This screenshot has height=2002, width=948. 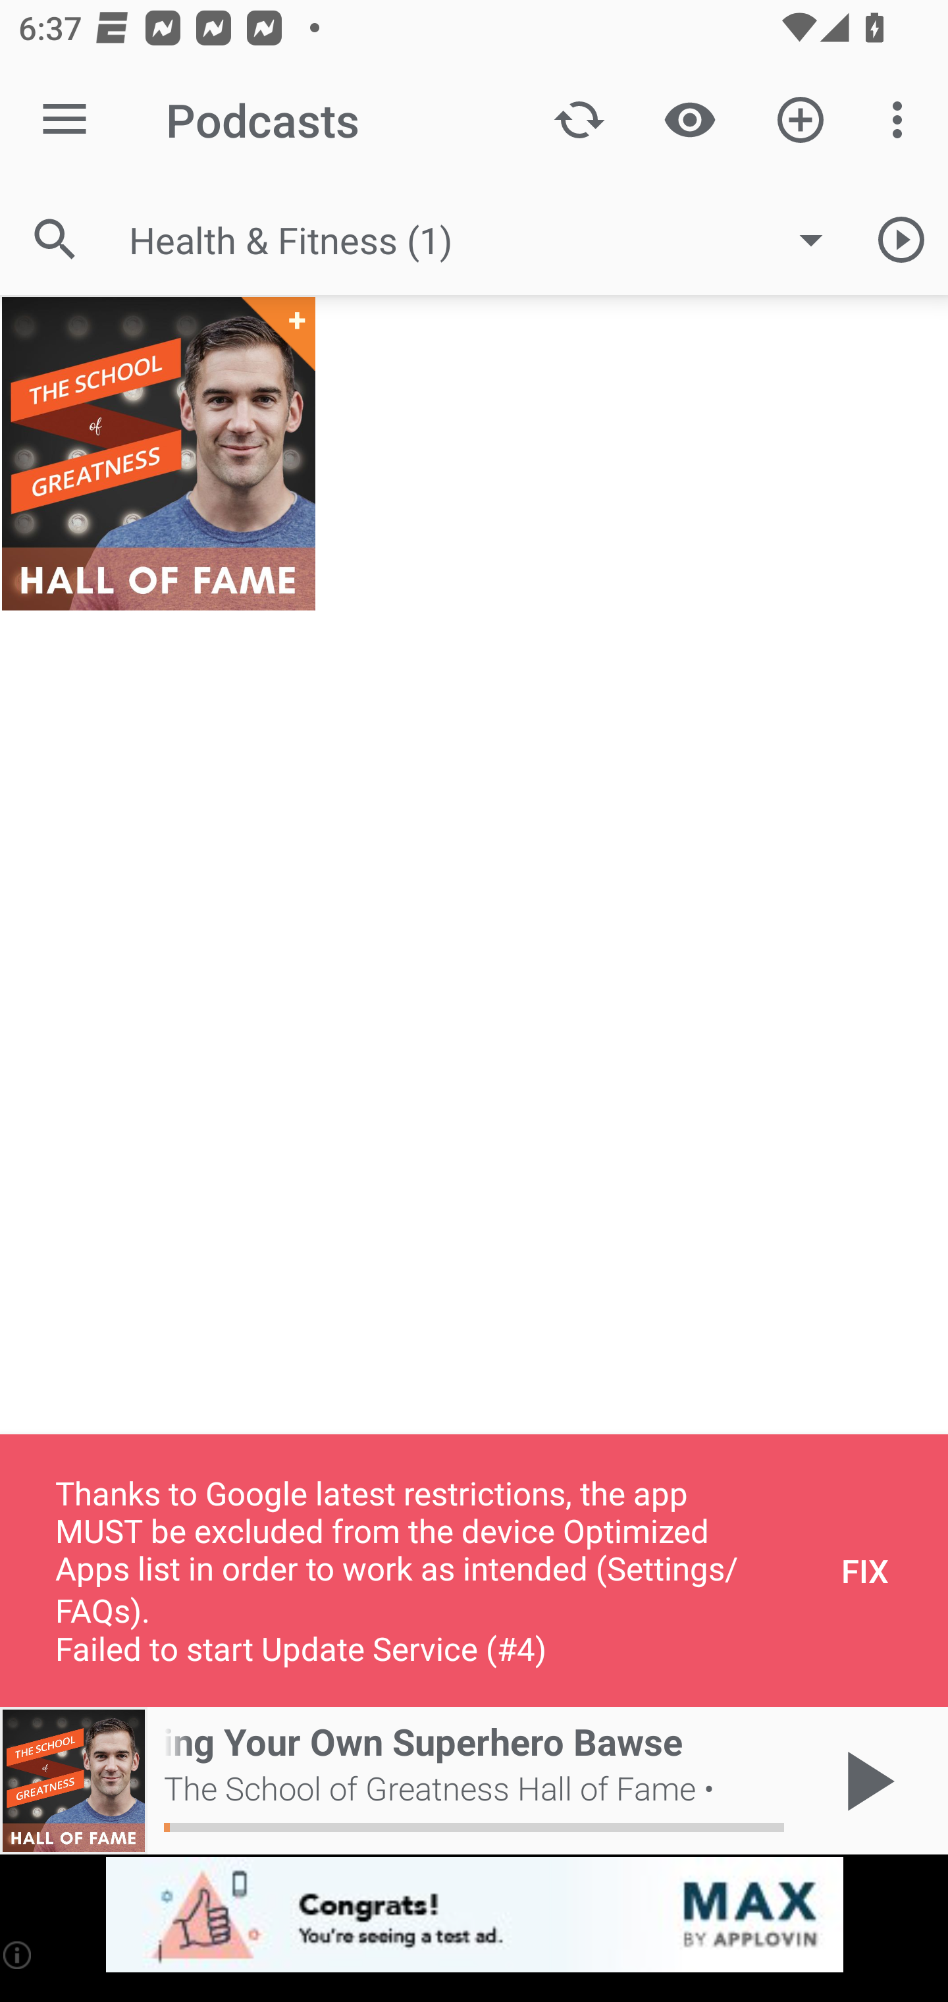 What do you see at coordinates (579, 120) in the screenshot?
I see `Update` at bounding box center [579, 120].